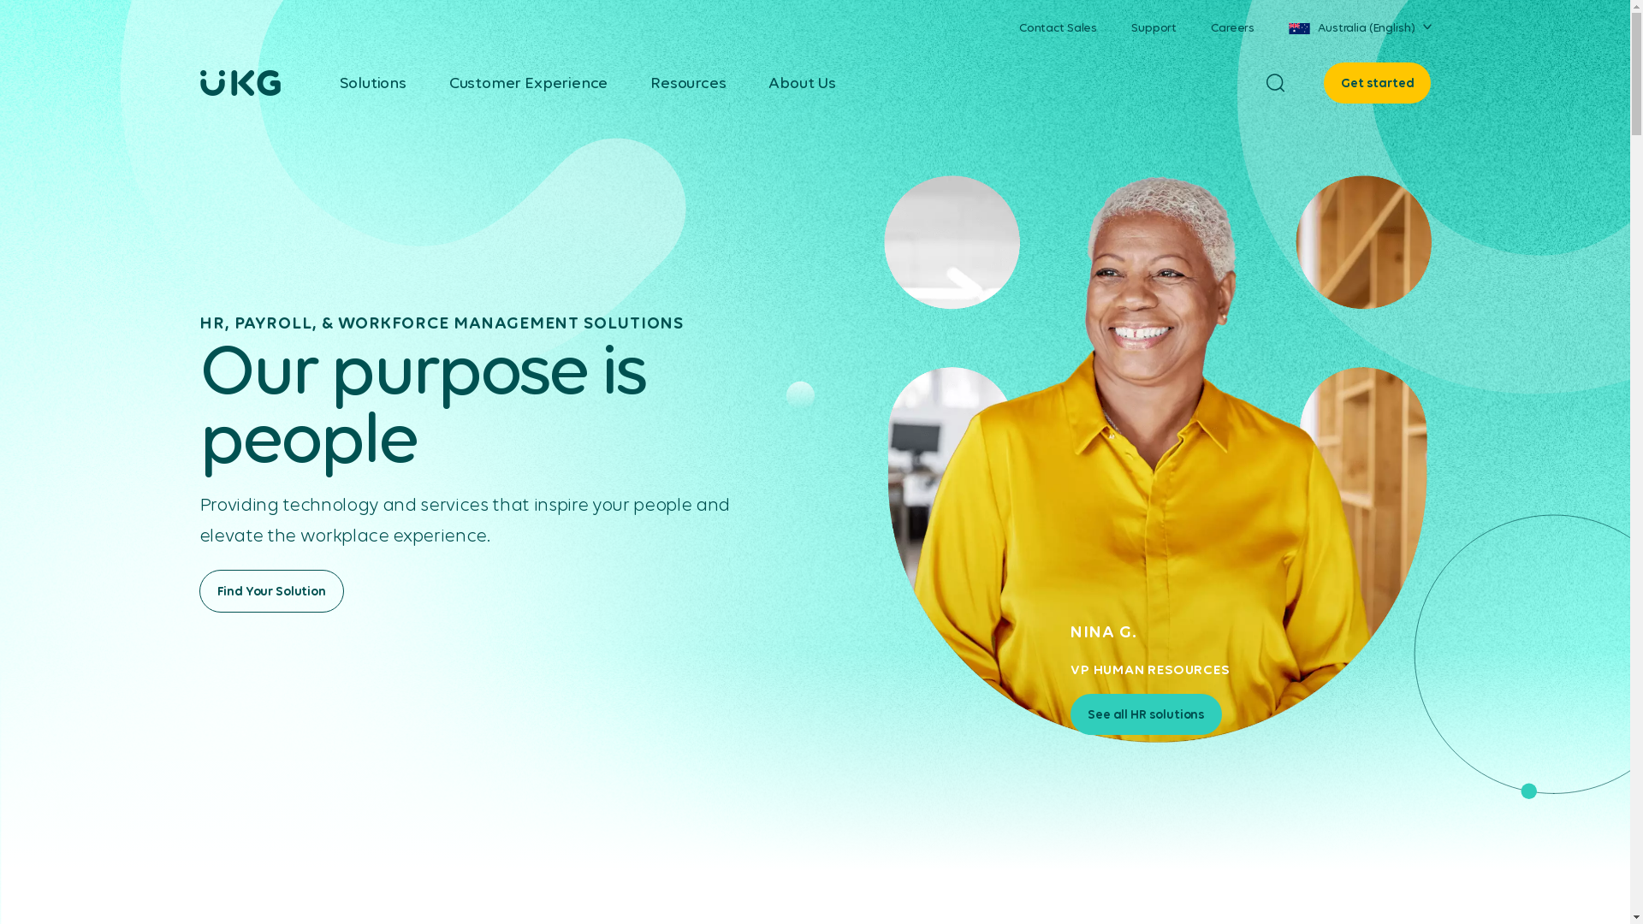 This screenshot has width=1643, height=924. What do you see at coordinates (1154, 27) in the screenshot?
I see `Support` at bounding box center [1154, 27].